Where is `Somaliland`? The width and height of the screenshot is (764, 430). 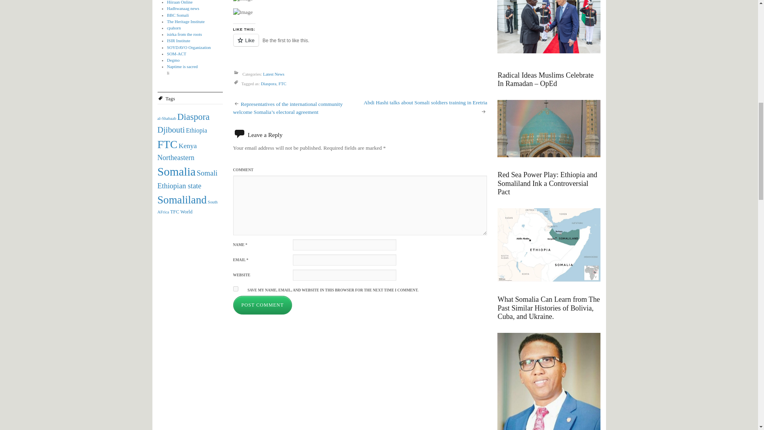 Somaliland is located at coordinates (182, 200).